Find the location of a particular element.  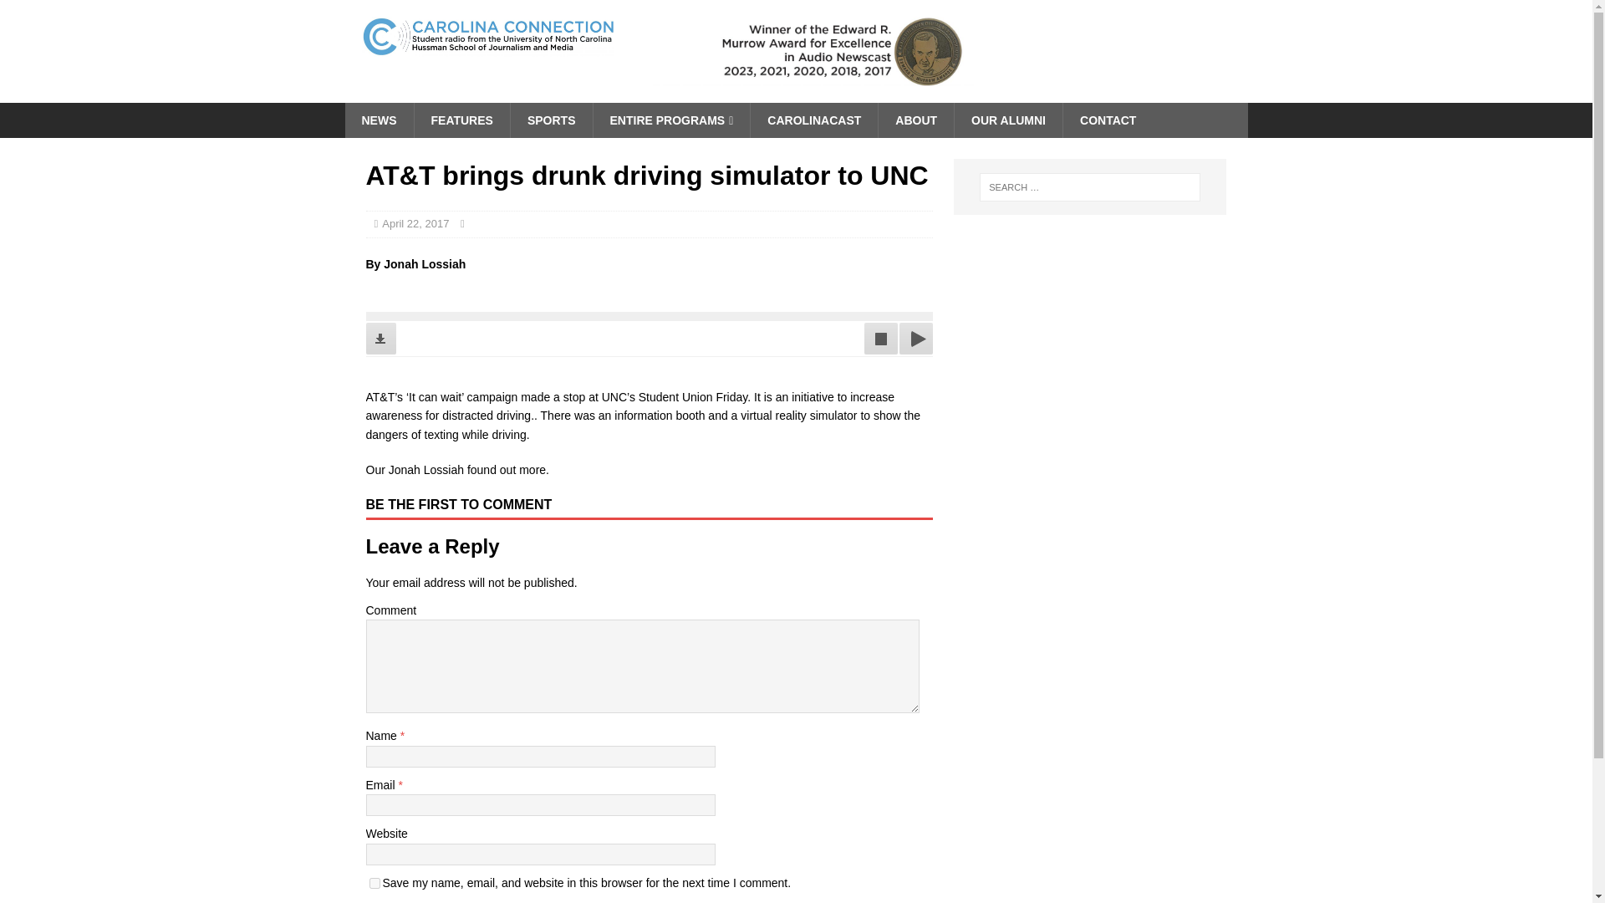

Search is located at coordinates (62, 13).